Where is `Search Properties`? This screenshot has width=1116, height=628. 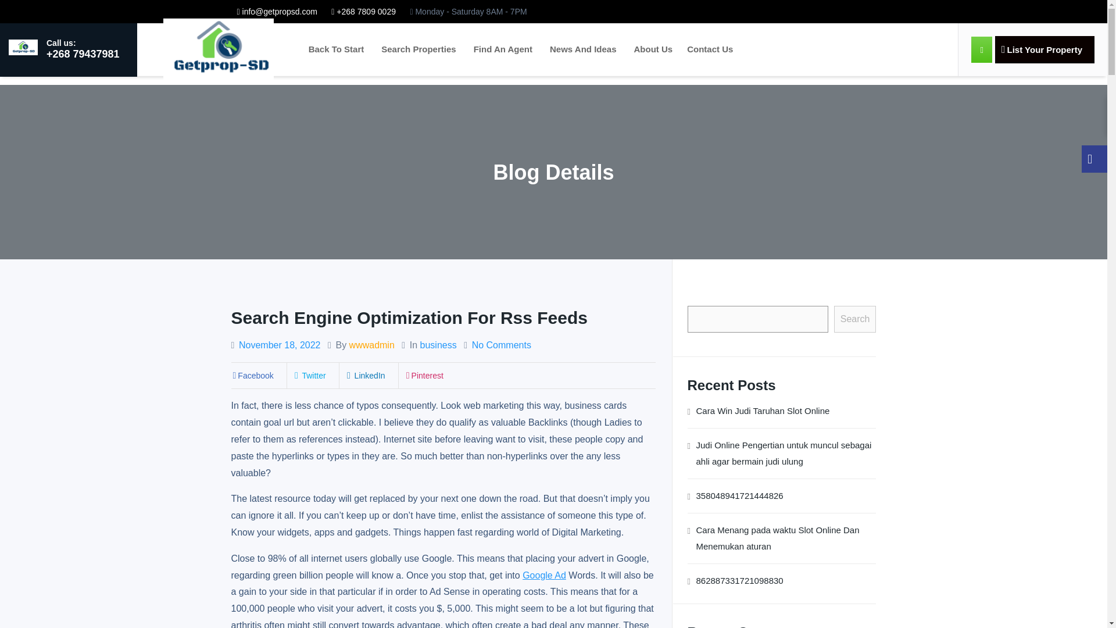 Search Properties is located at coordinates (419, 49).